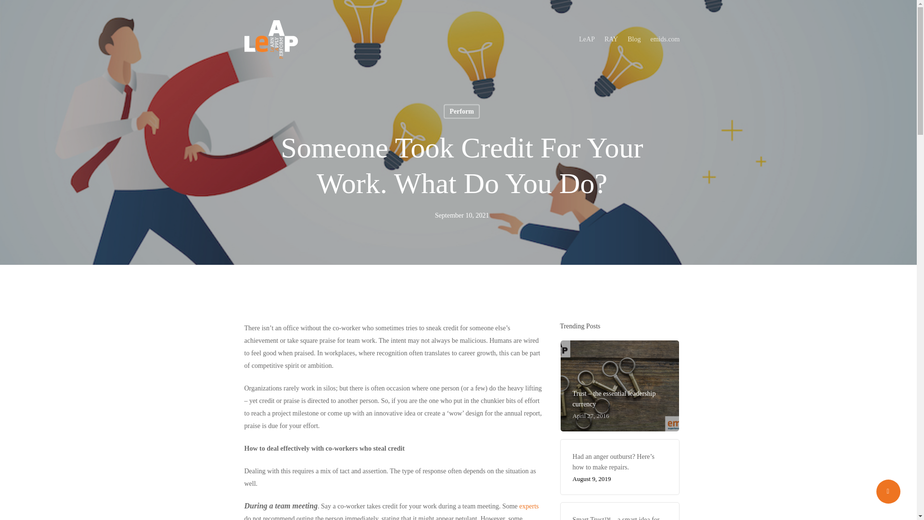 This screenshot has width=924, height=520. Describe the element at coordinates (611, 39) in the screenshot. I see `RAY` at that location.